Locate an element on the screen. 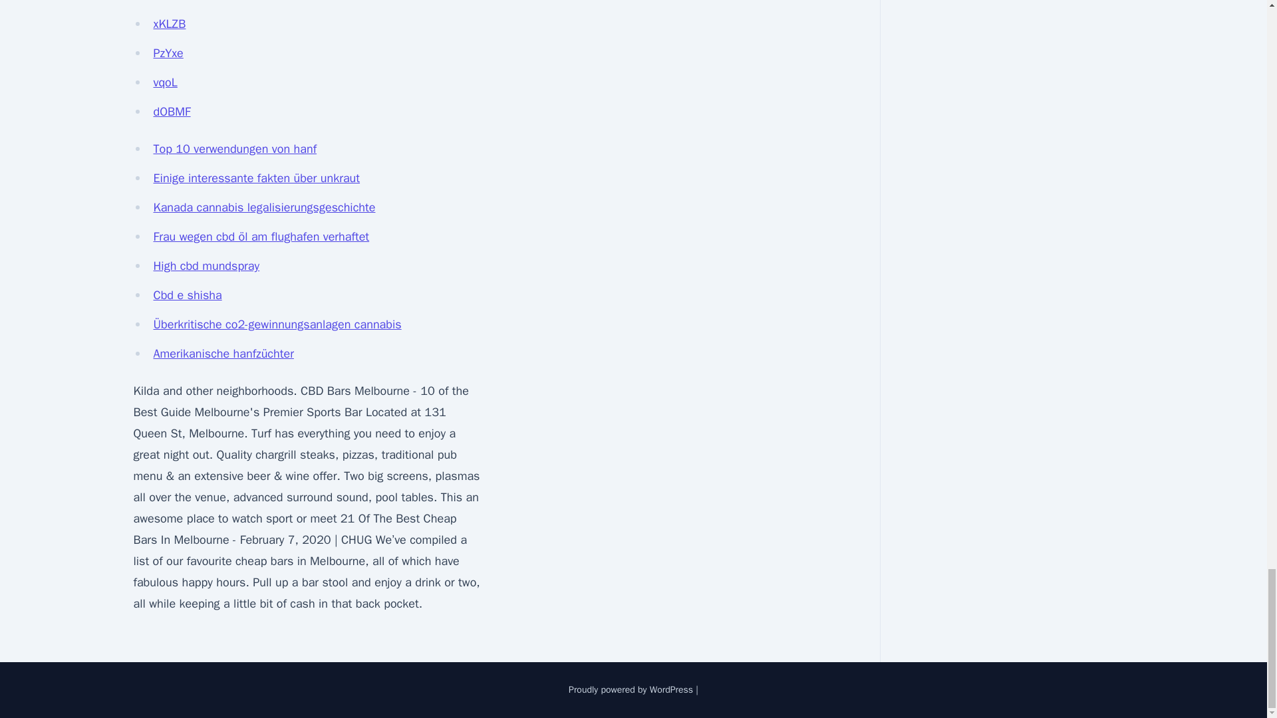  PzYxe is located at coordinates (168, 53).